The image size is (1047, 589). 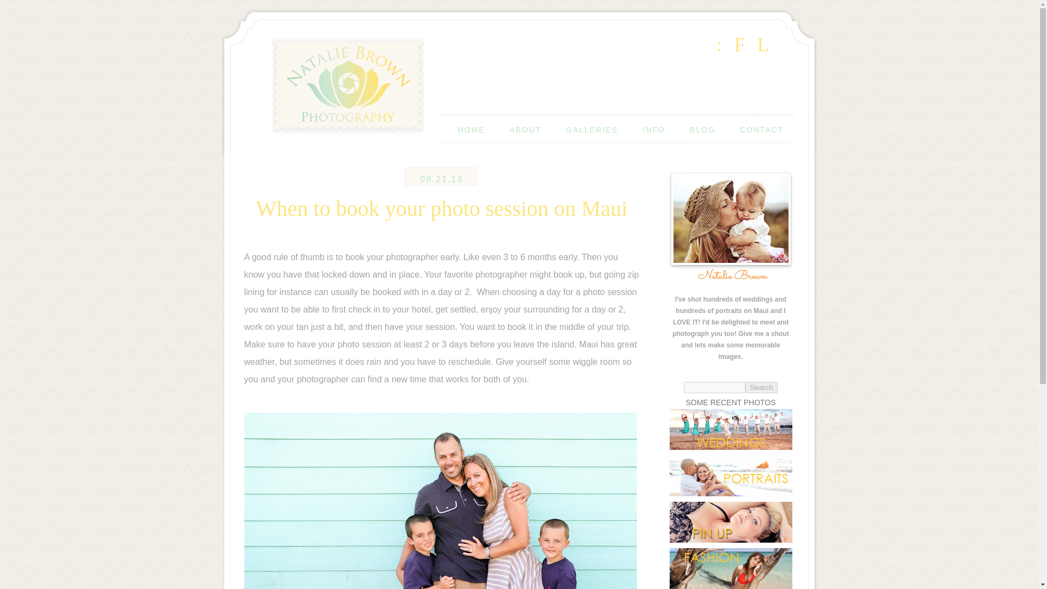 I want to click on BLOG, so click(x=702, y=130).